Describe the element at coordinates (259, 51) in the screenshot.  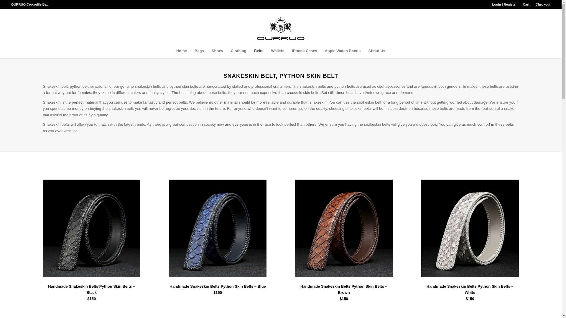
I see `Belts` at that location.